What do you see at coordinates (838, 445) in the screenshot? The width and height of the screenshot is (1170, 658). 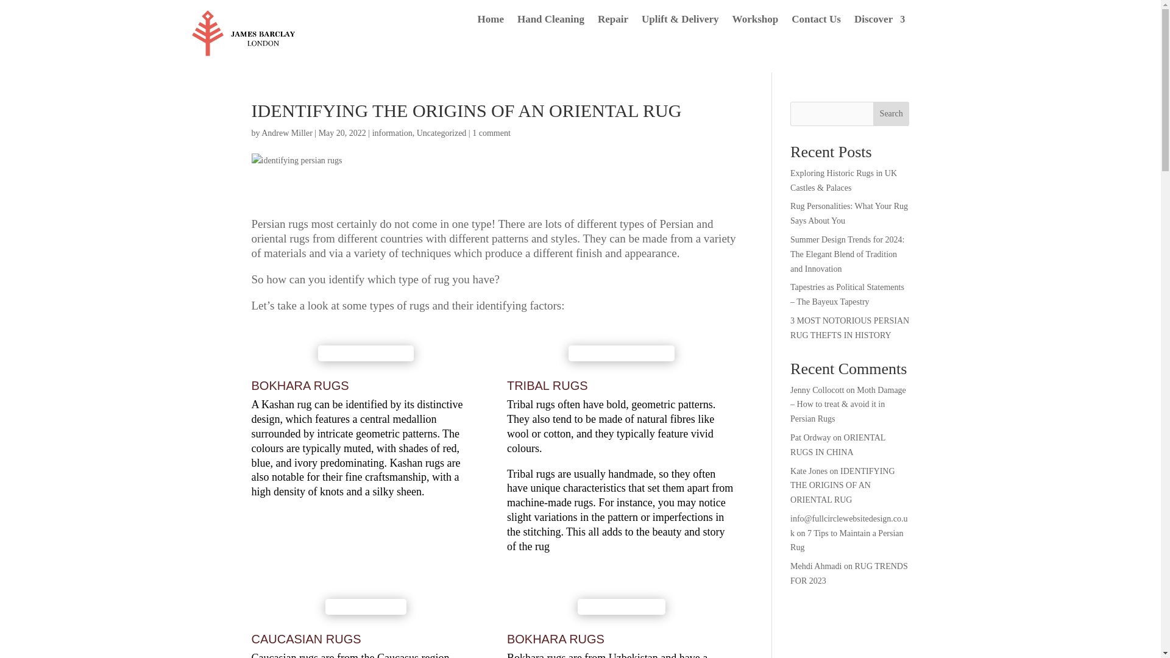 I see `ORIENTAL RUGS IN CHINA` at bounding box center [838, 445].